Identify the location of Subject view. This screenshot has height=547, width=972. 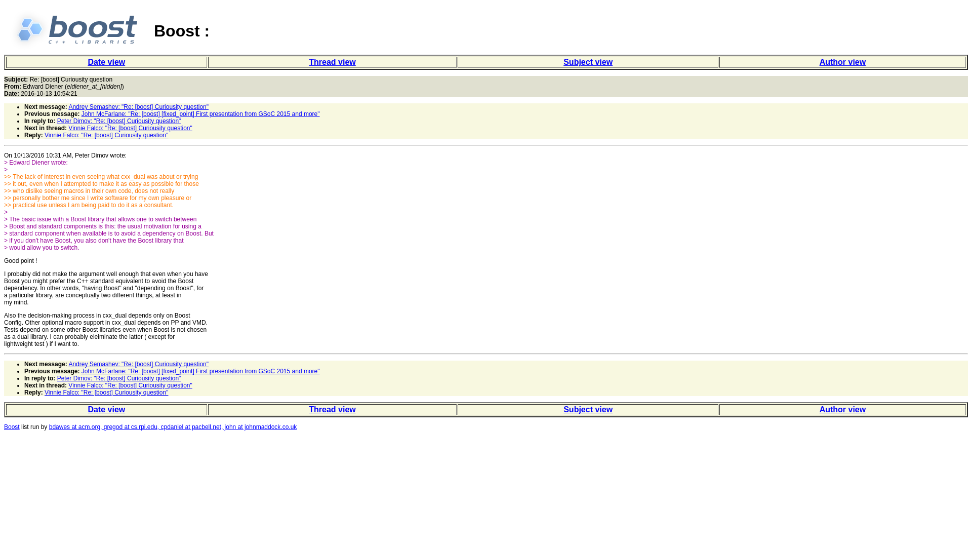
(588, 409).